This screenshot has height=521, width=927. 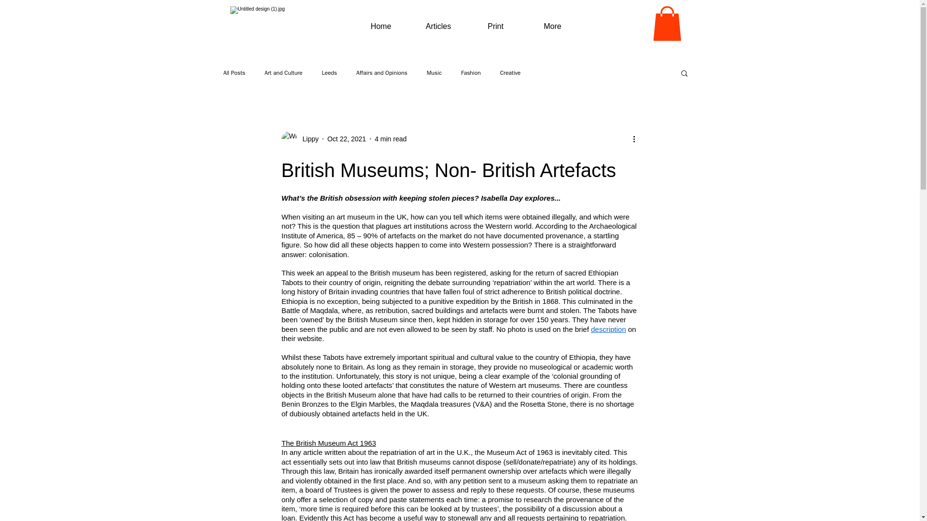 What do you see at coordinates (307, 139) in the screenshot?
I see `Lippy` at bounding box center [307, 139].